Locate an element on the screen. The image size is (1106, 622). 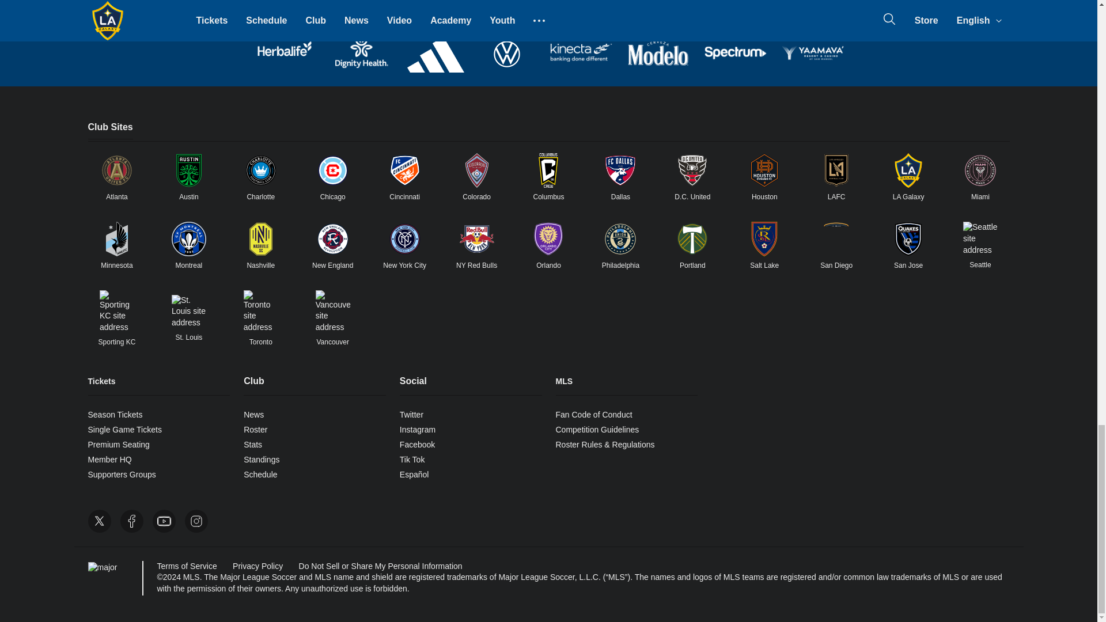
Link to Minnesota is located at coordinates (116, 238).